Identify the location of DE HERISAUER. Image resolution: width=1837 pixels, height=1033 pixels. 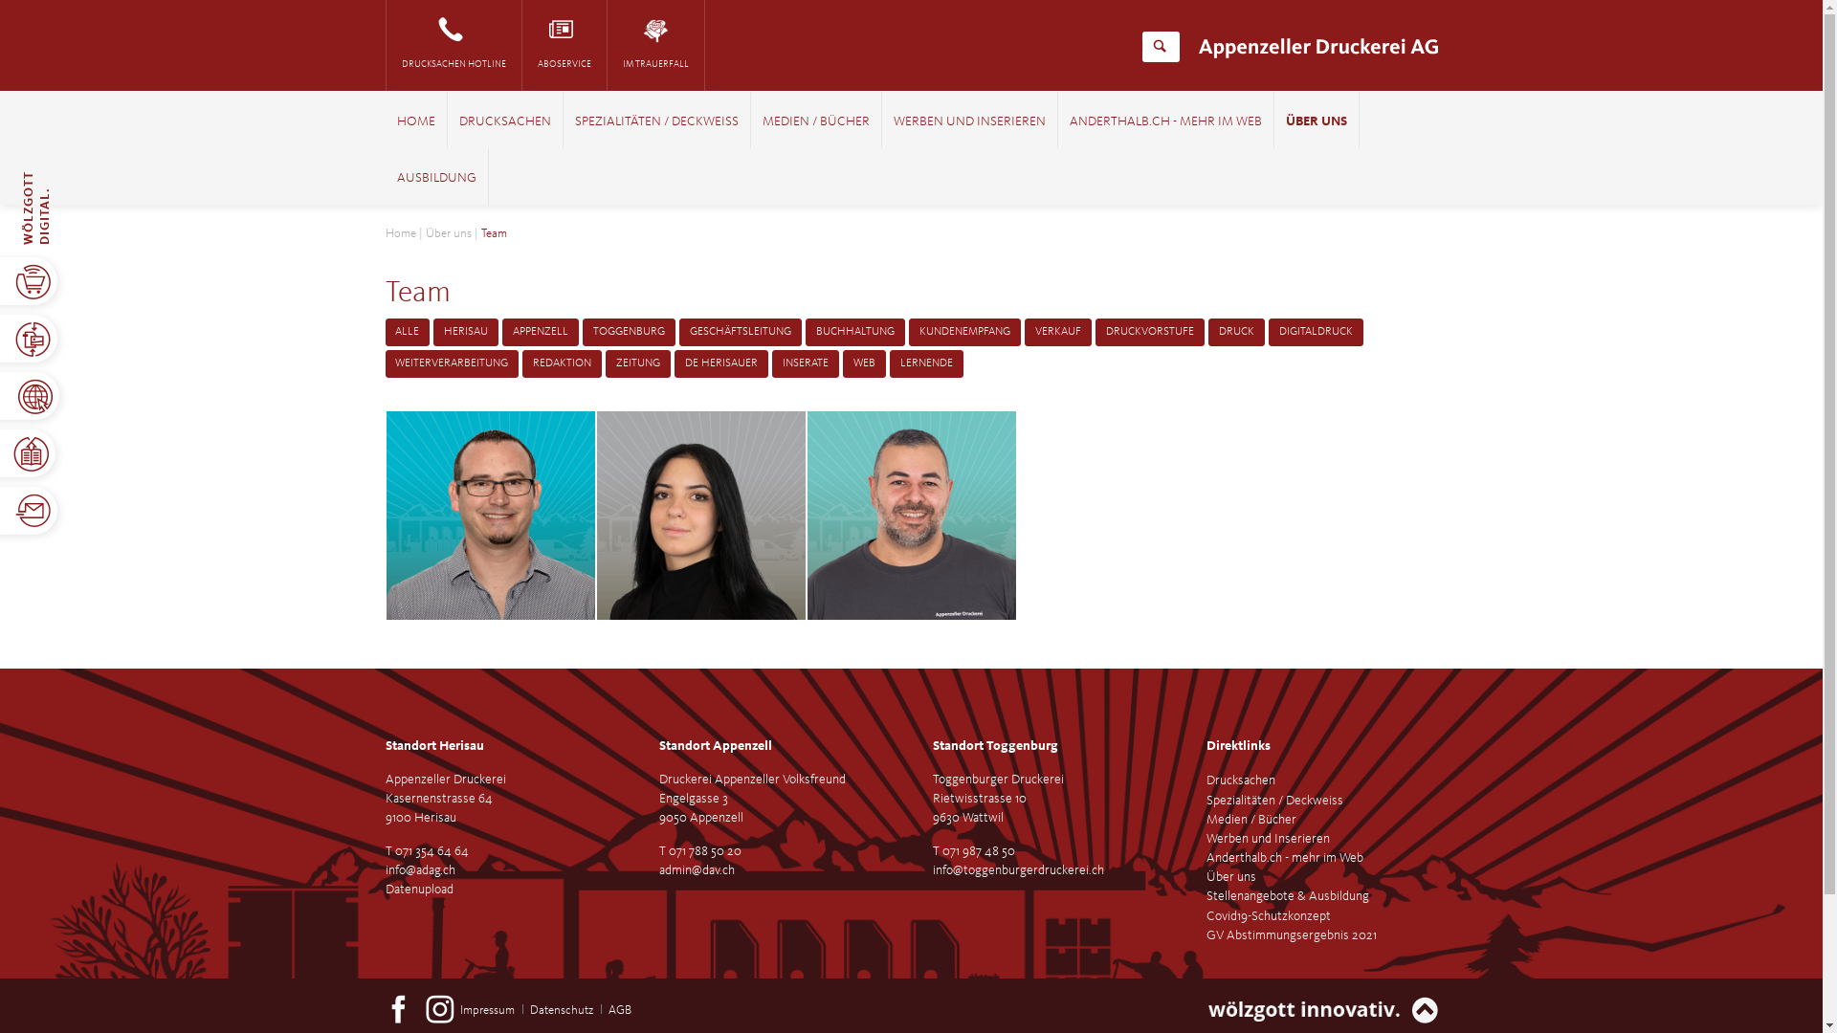
(721, 363).